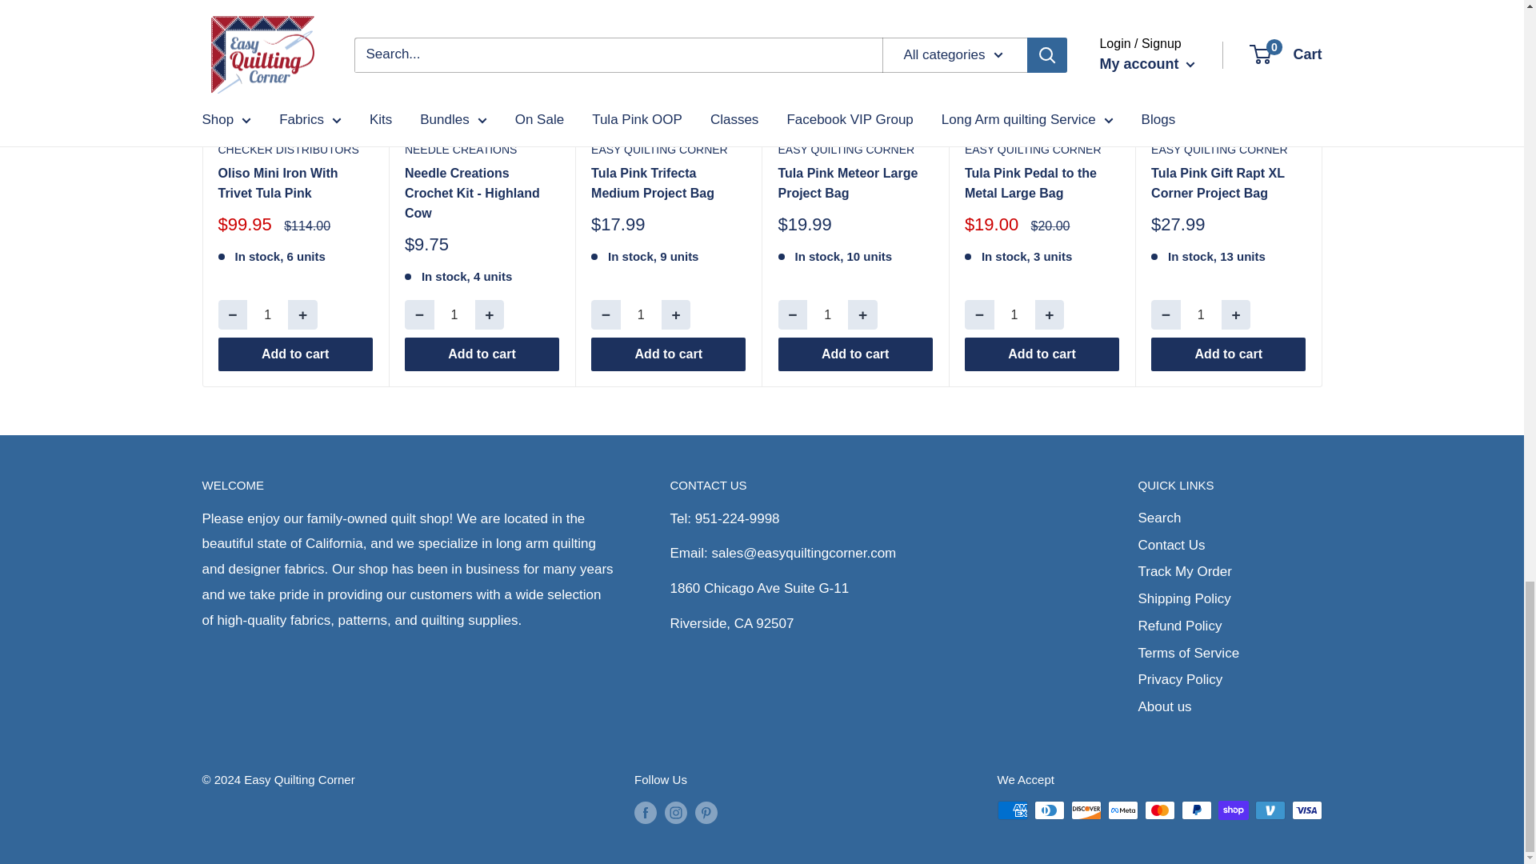  I want to click on Increase Quantity, so click(862, 314).